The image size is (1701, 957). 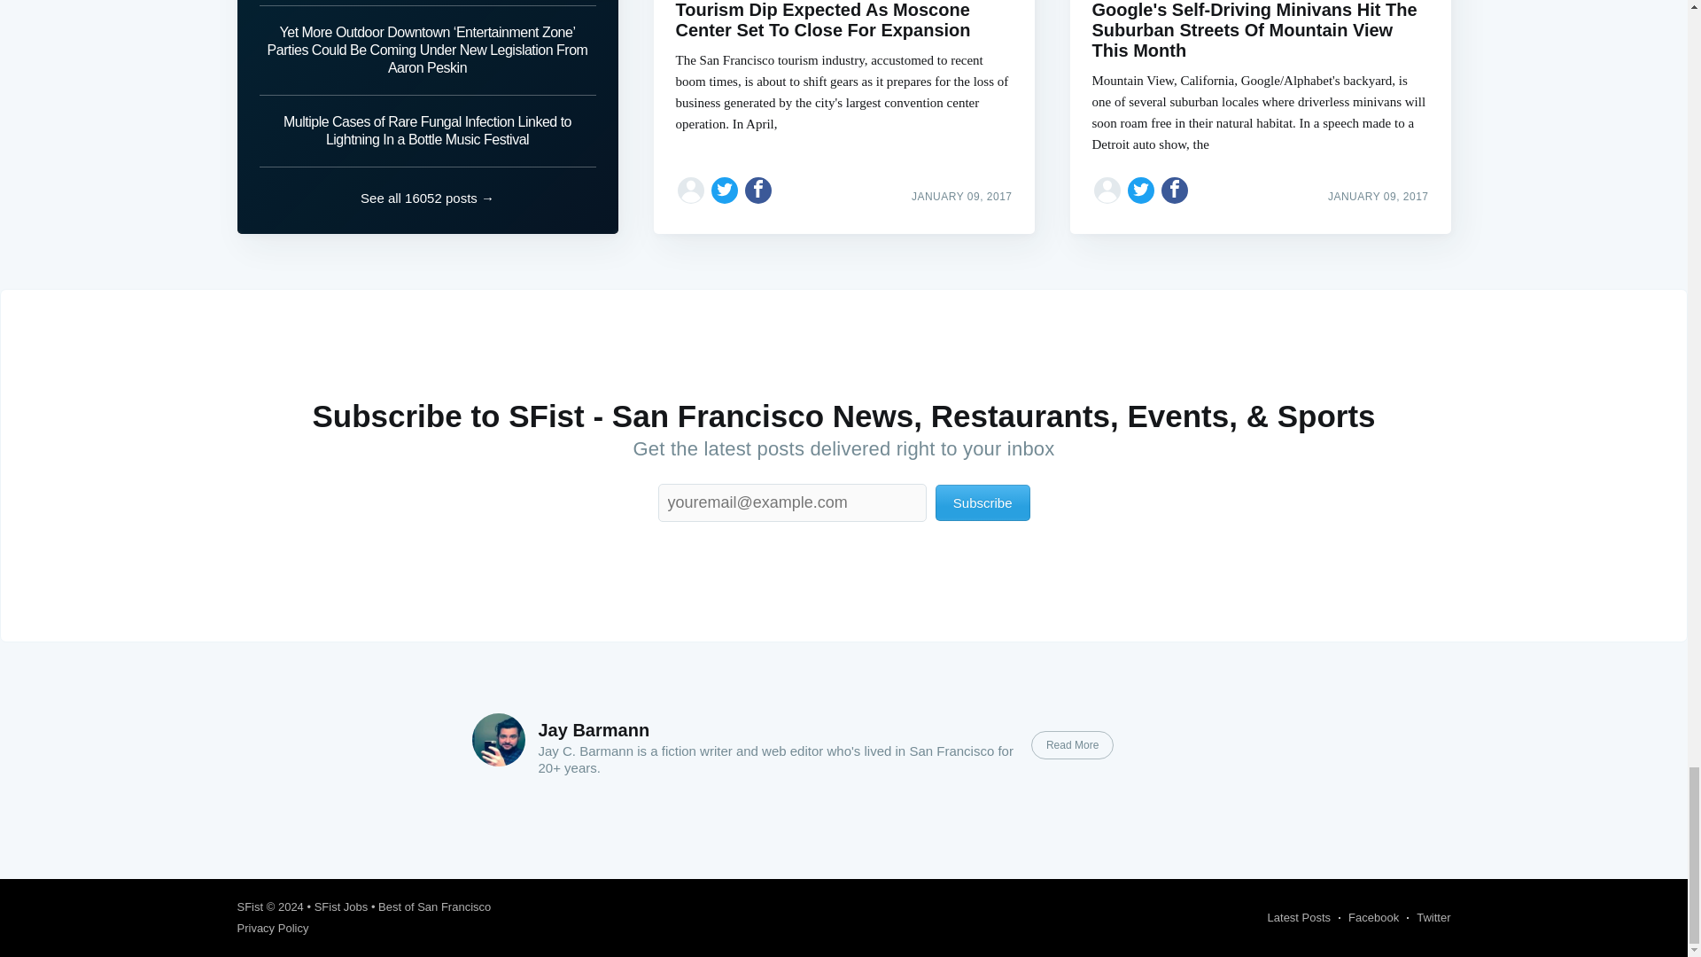 What do you see at coordinates (725, 190) in the screenshot?
I see `Share on Twitter` at bounding box center [725, 190].